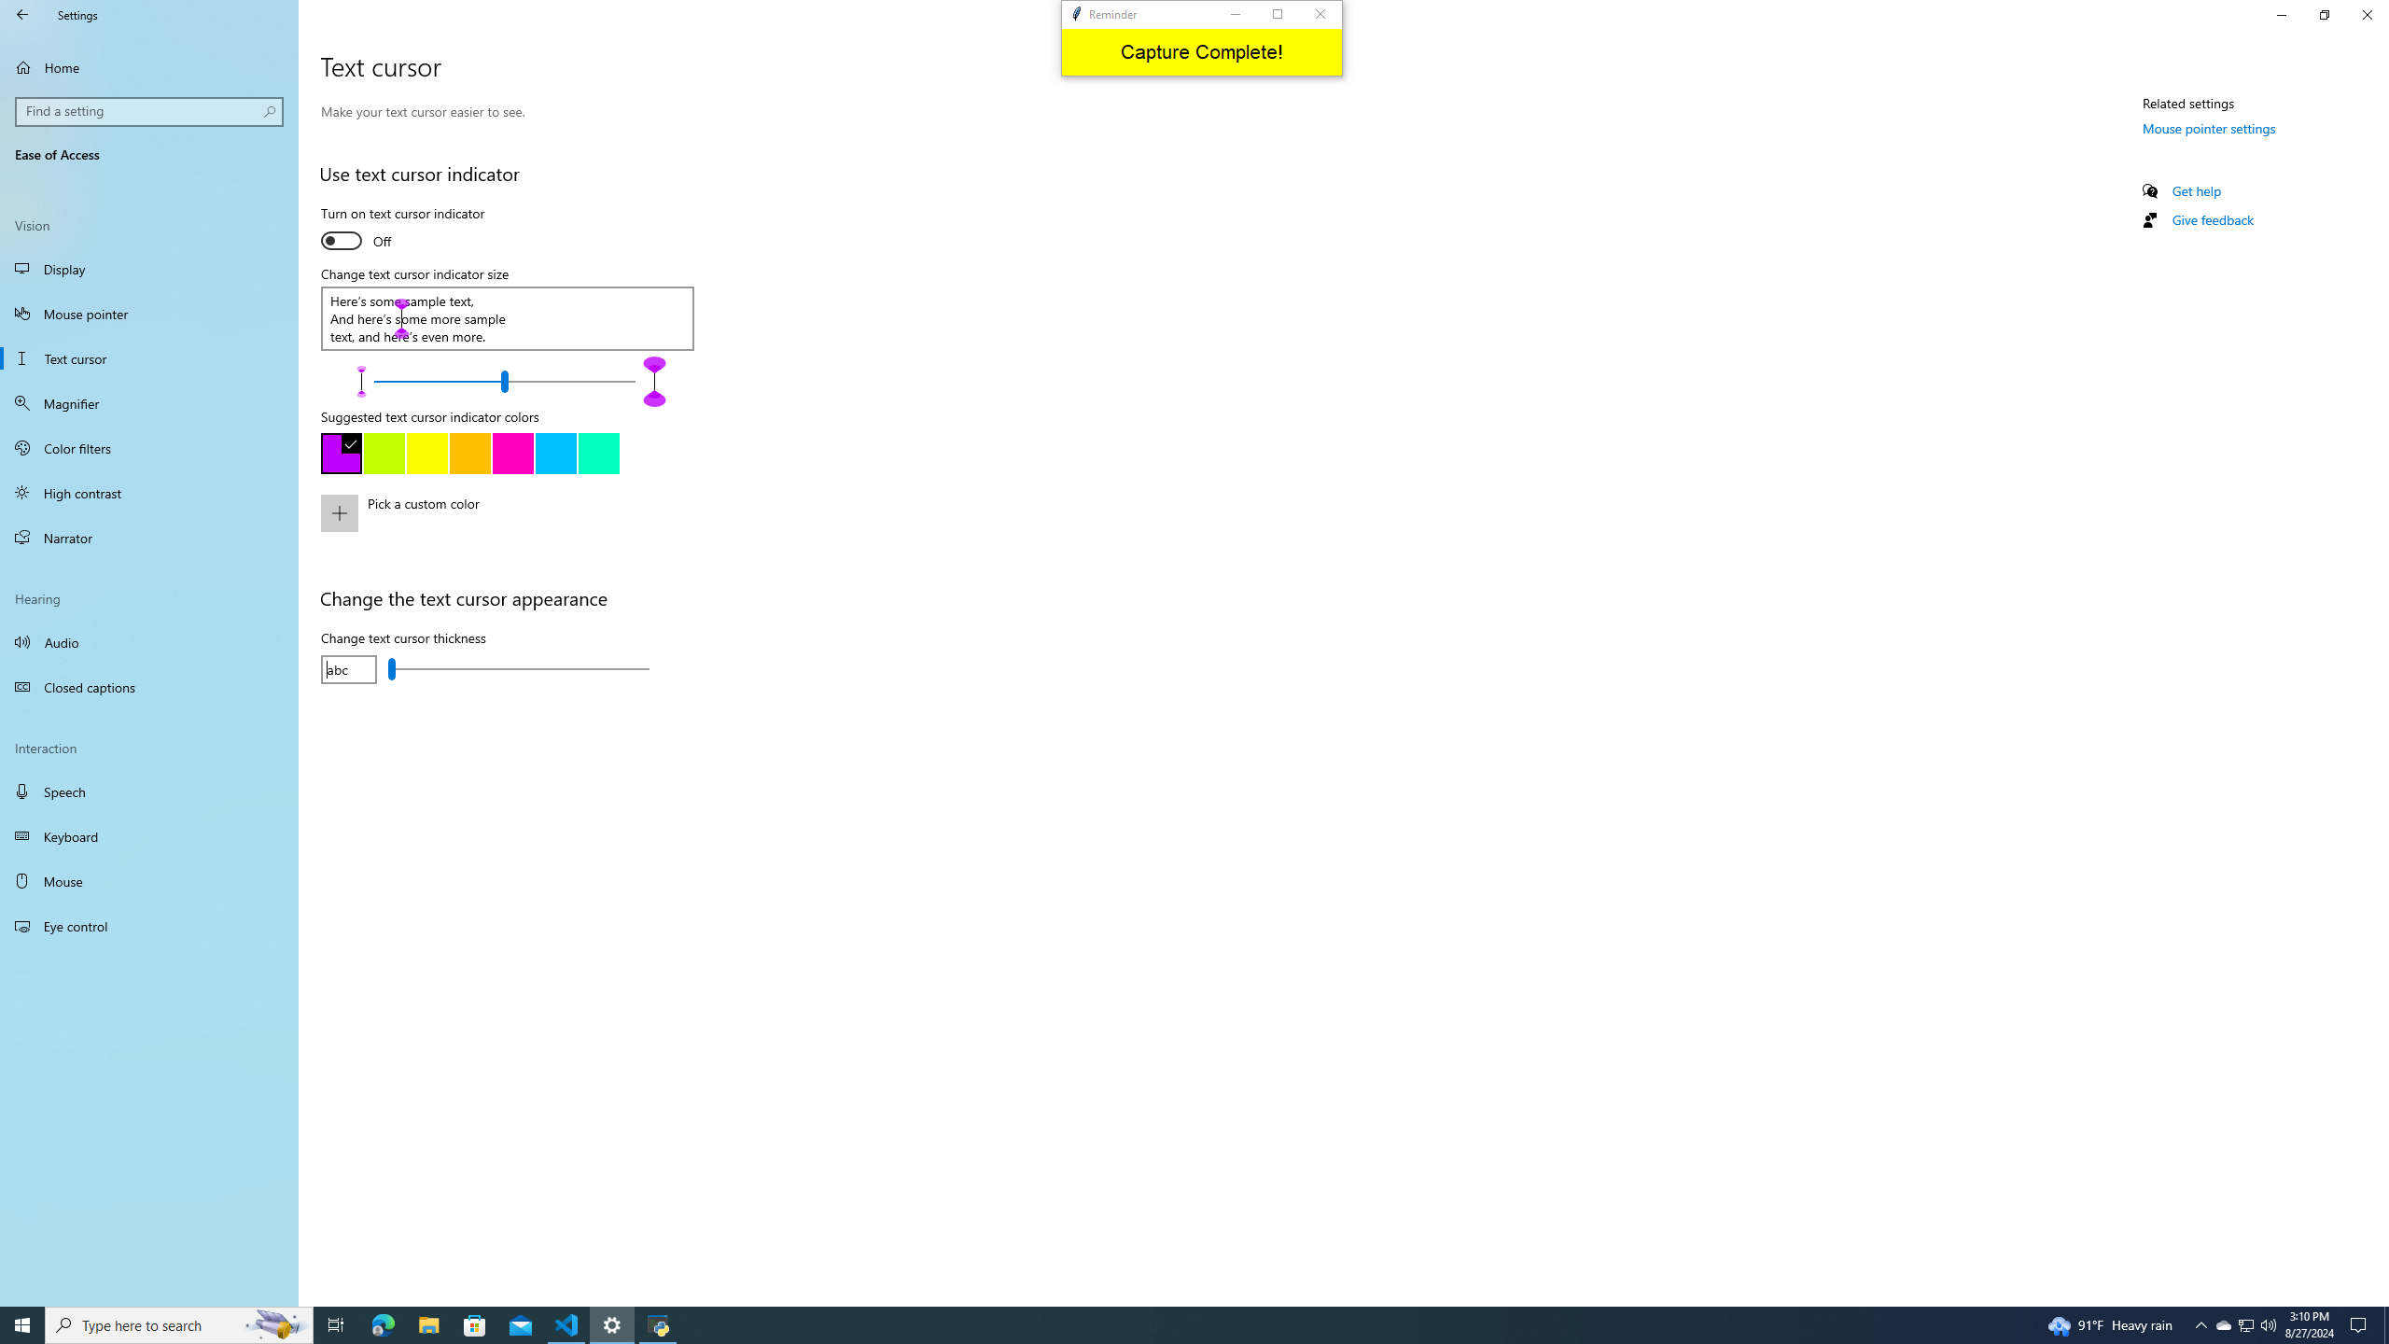 Image resolution: width=2389 pixels, height=1344 pixels. I want to click on Eye control, so click(2386, 1325).